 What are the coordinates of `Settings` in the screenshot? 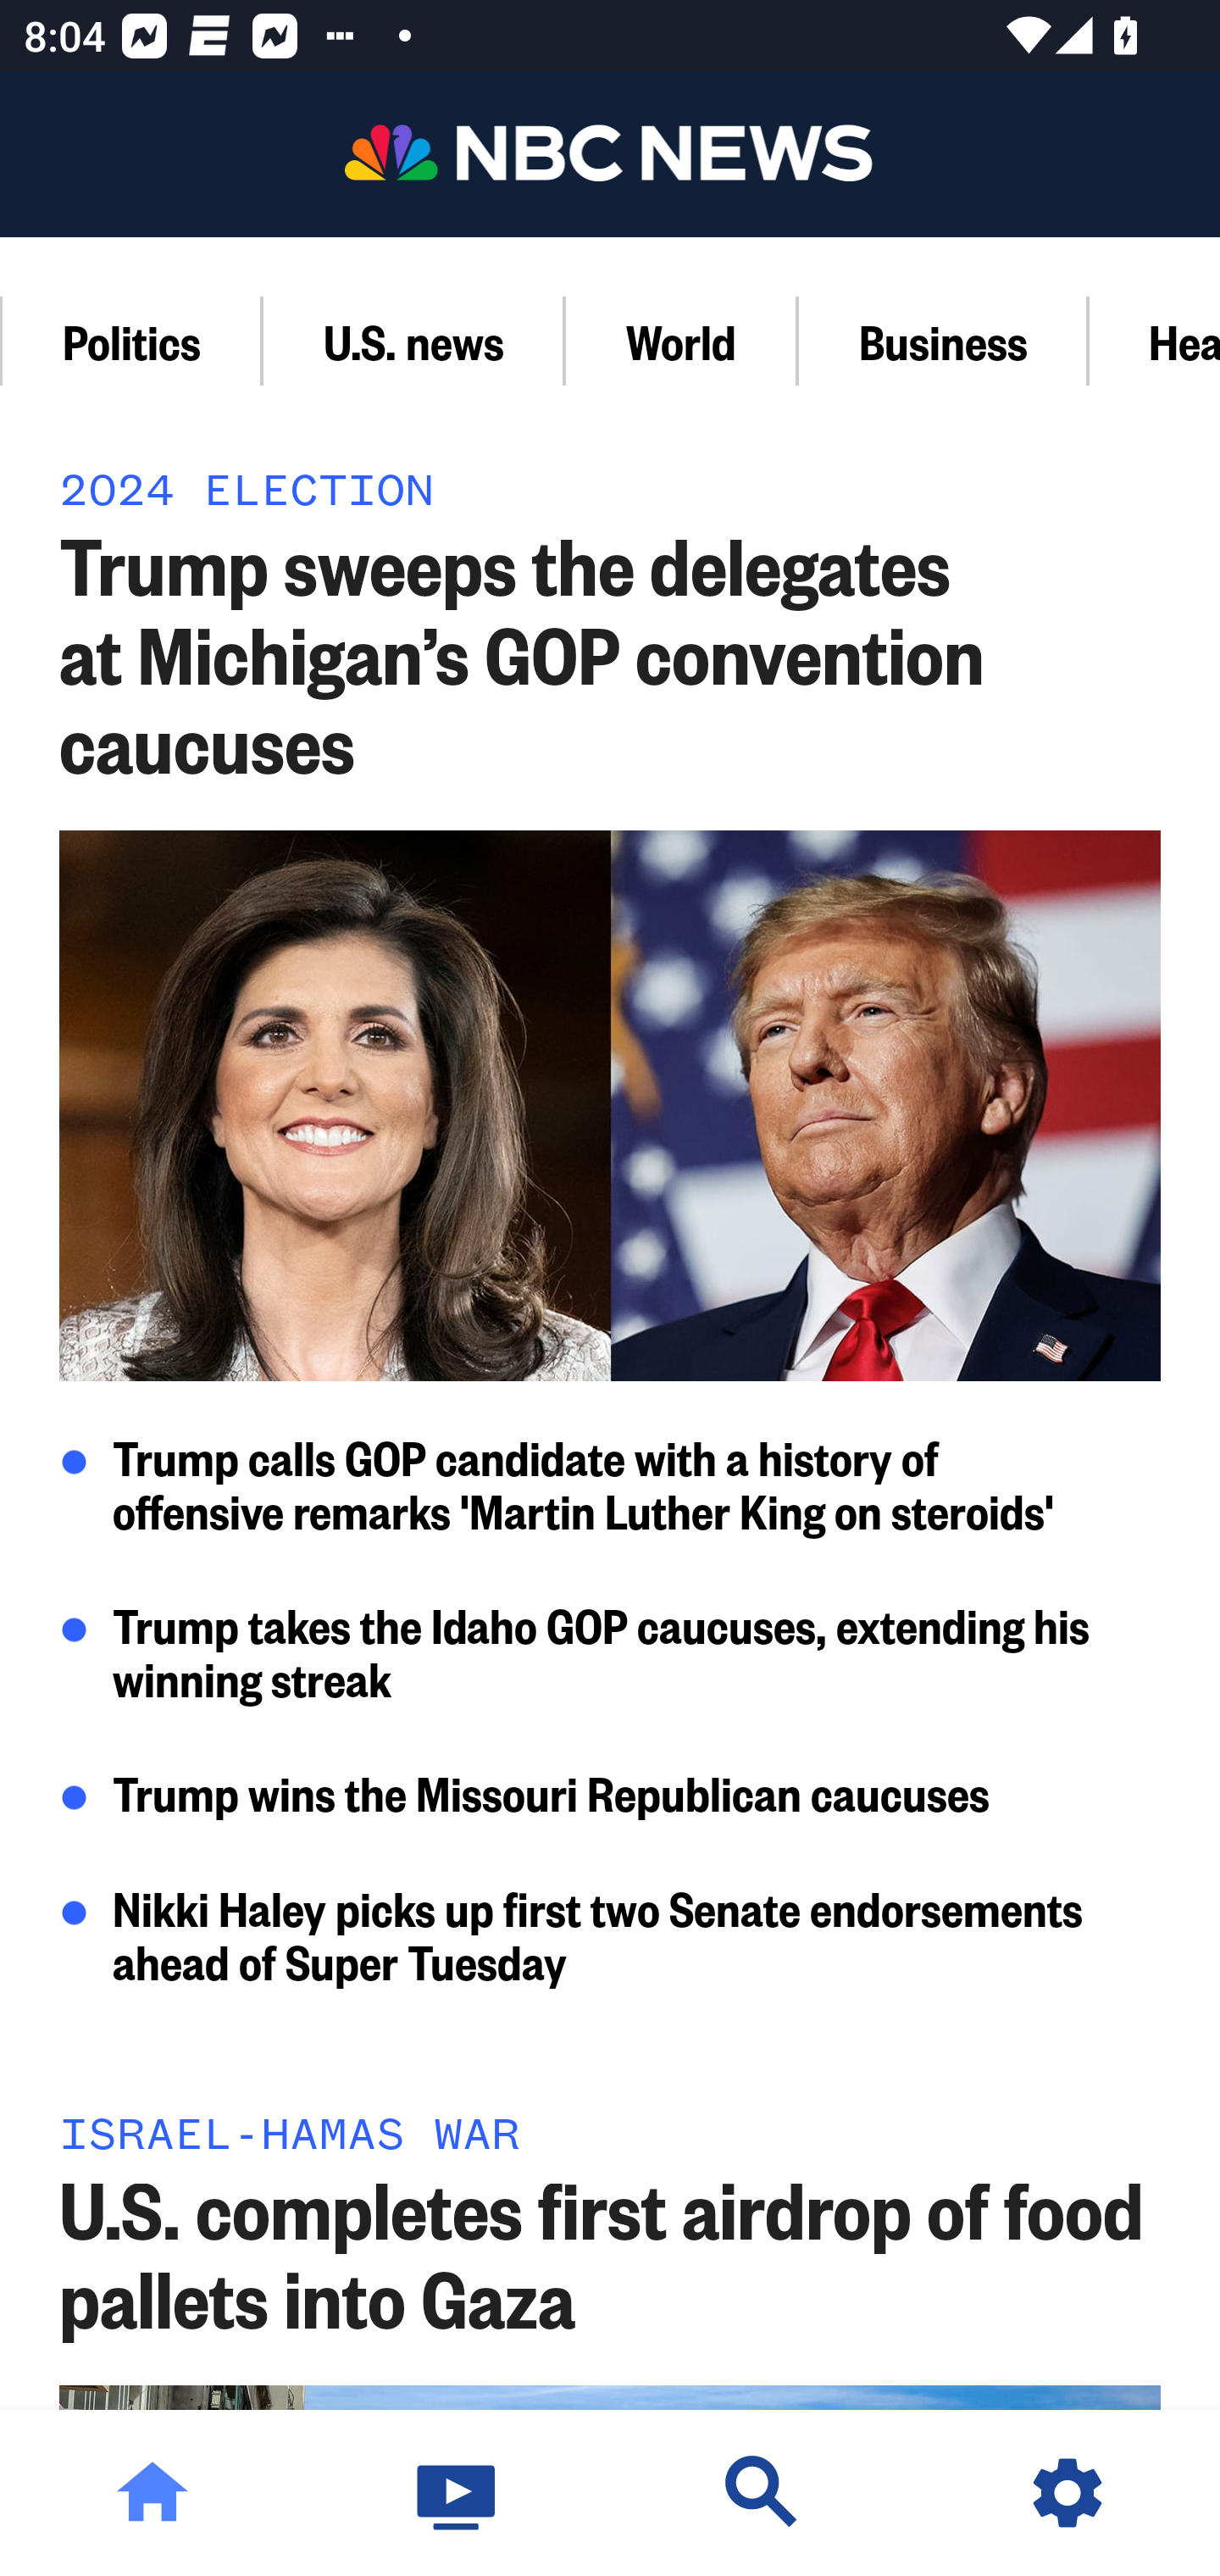 It's located at (1067, 2493).